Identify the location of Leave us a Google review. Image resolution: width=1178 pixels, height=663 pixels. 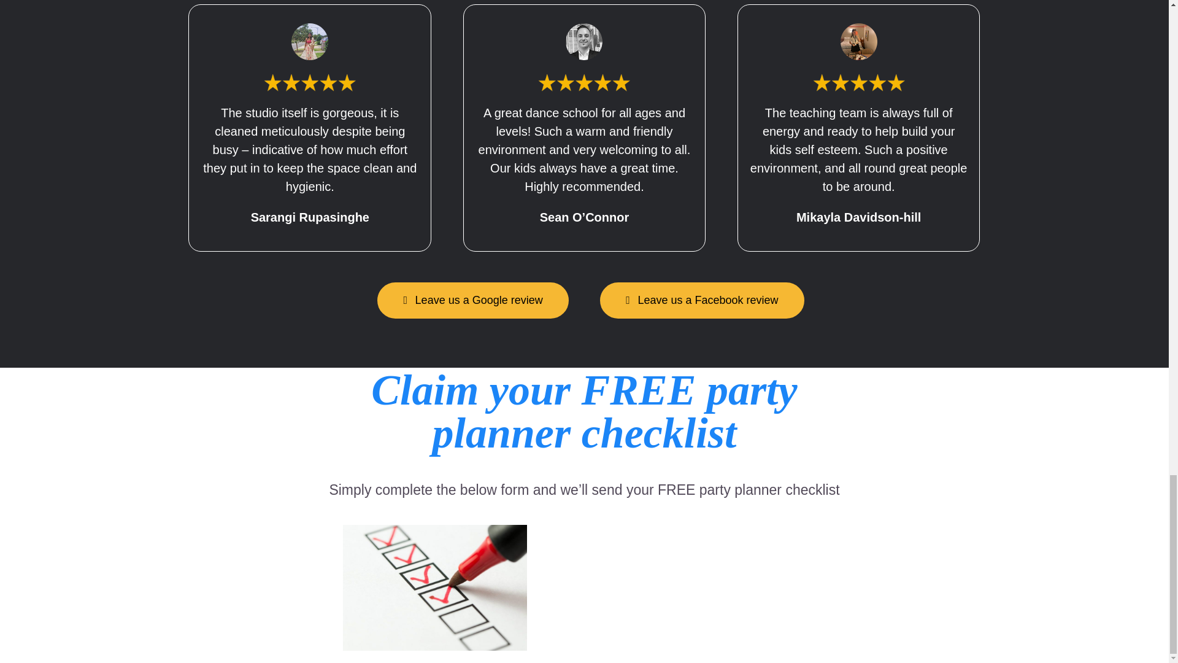
(472, 301).